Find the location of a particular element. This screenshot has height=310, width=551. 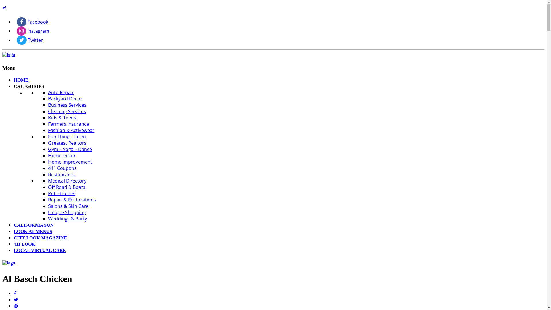

Greatest Realtors is located at coordinates (67, 143).